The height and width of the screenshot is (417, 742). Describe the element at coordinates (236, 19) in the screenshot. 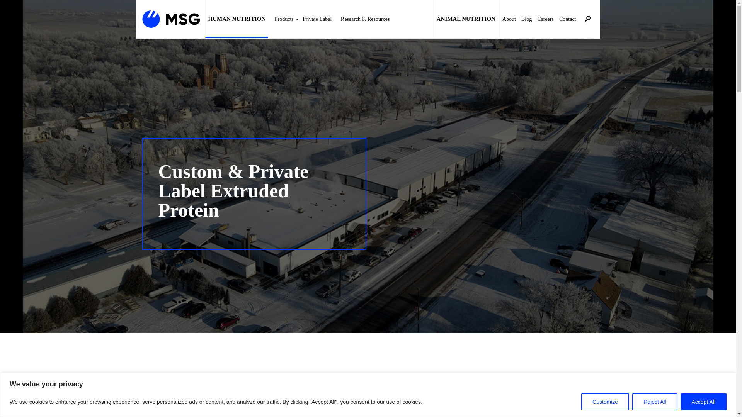

I see `HUMAN NUTRITION` at that location.